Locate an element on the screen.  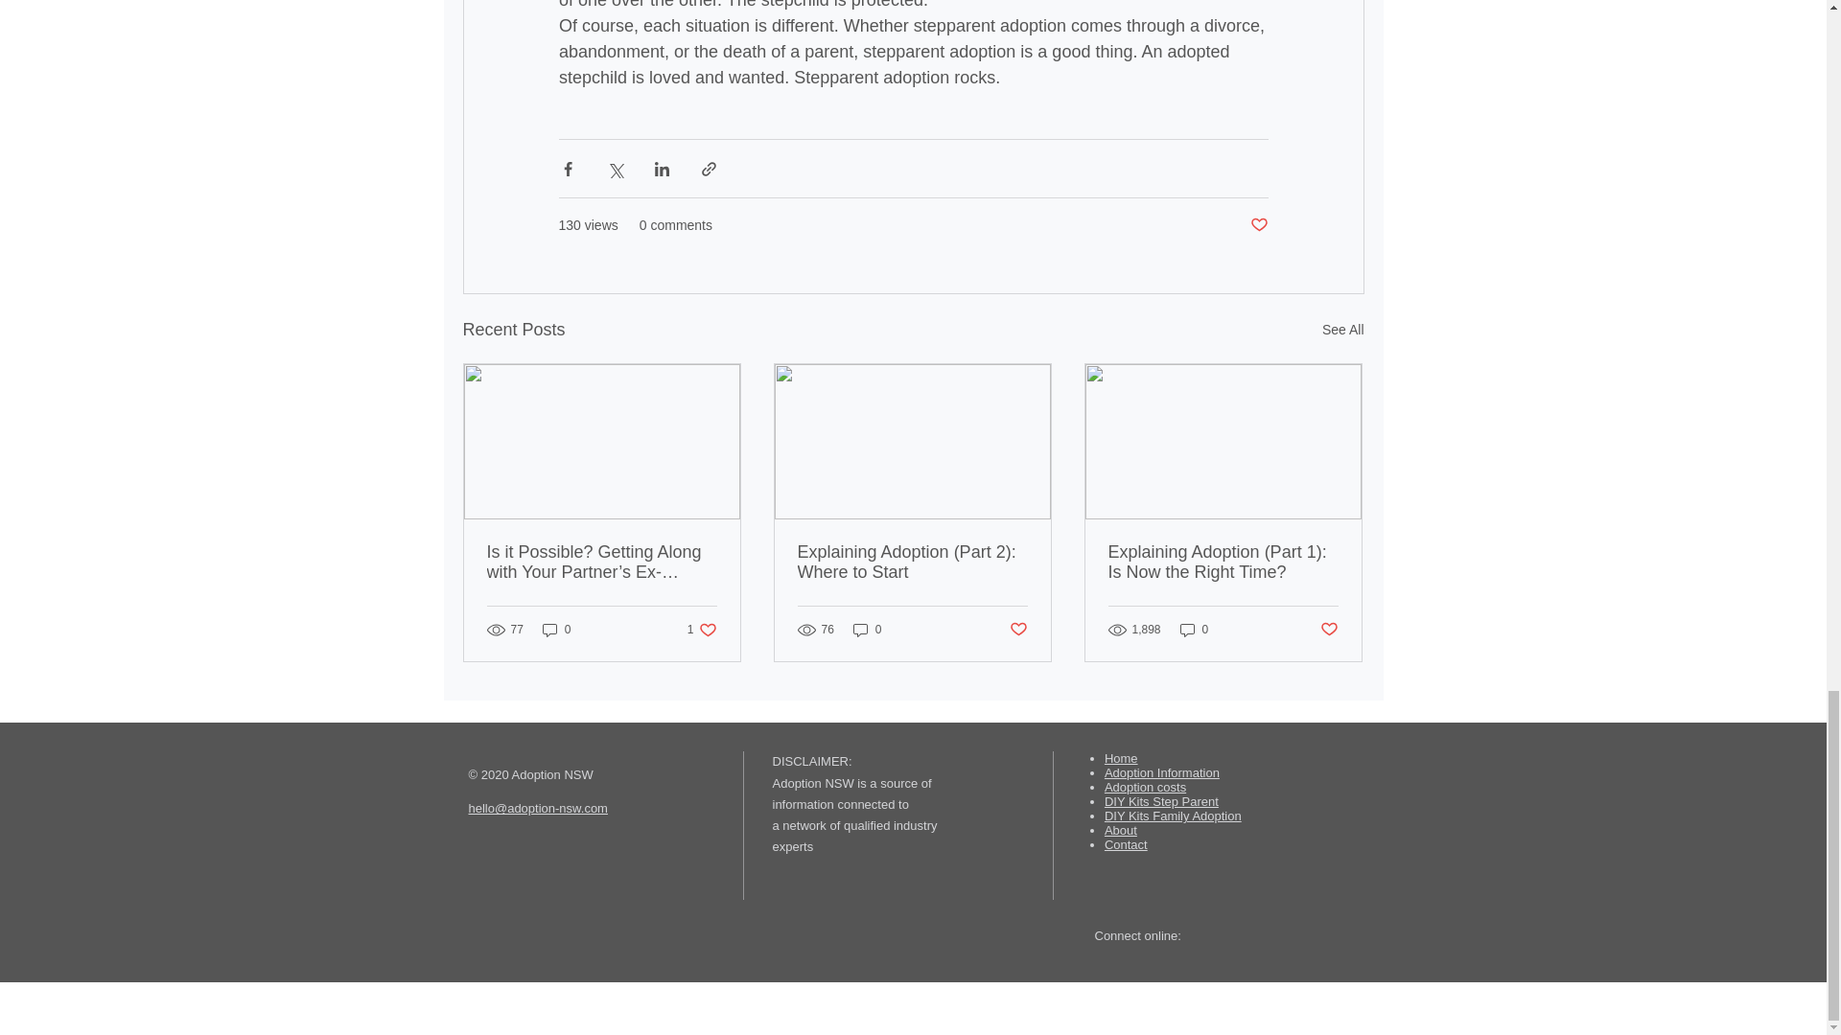
0 is located at coordinates (1329, 630).